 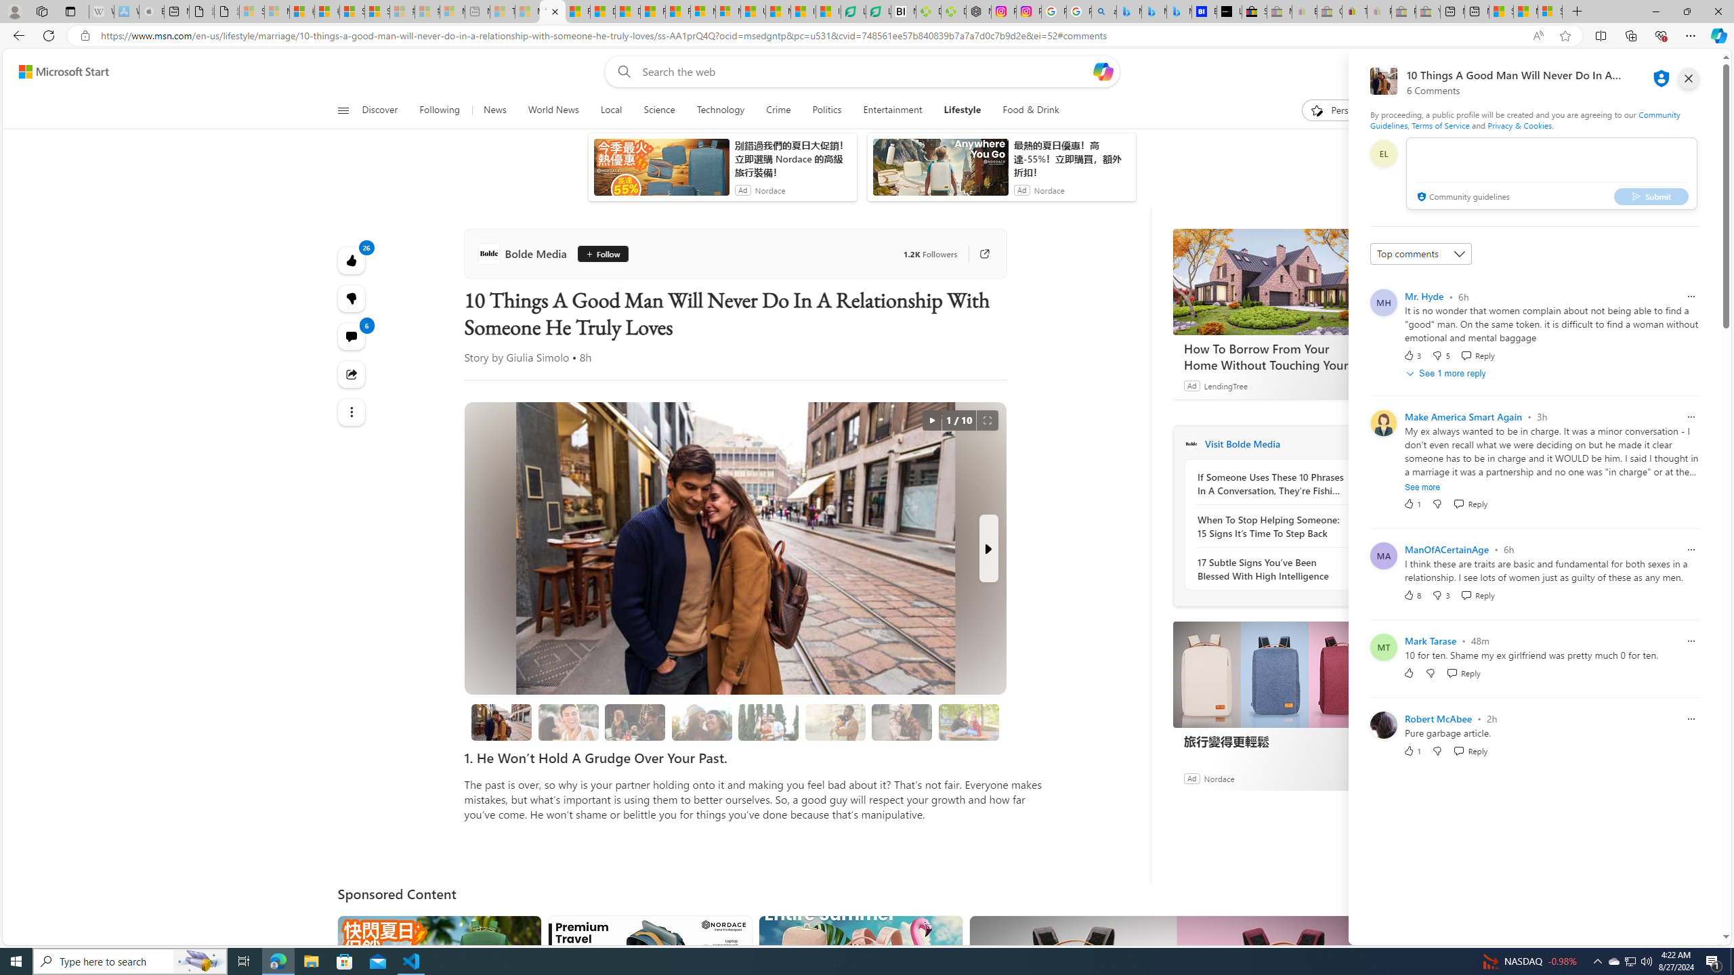 I want to click on Open settings, so click(x=1691, y=72).